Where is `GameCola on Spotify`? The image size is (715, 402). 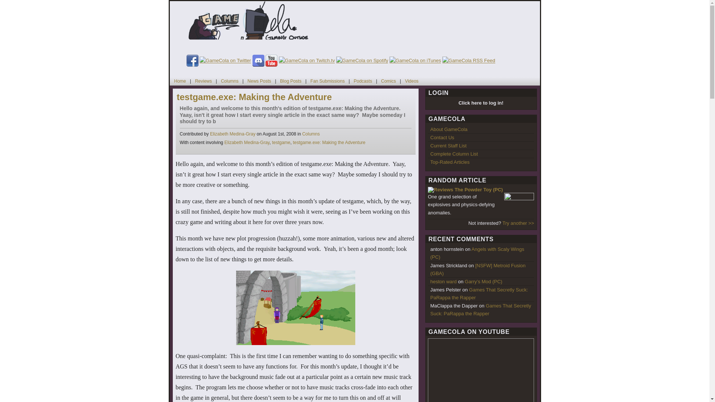 GameCola on Spotify is located at coordinates (362, 60).